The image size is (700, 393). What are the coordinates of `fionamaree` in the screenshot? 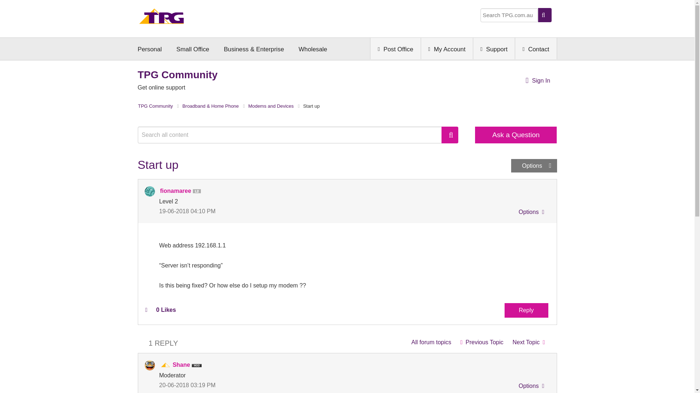 It's located at (149, 191).